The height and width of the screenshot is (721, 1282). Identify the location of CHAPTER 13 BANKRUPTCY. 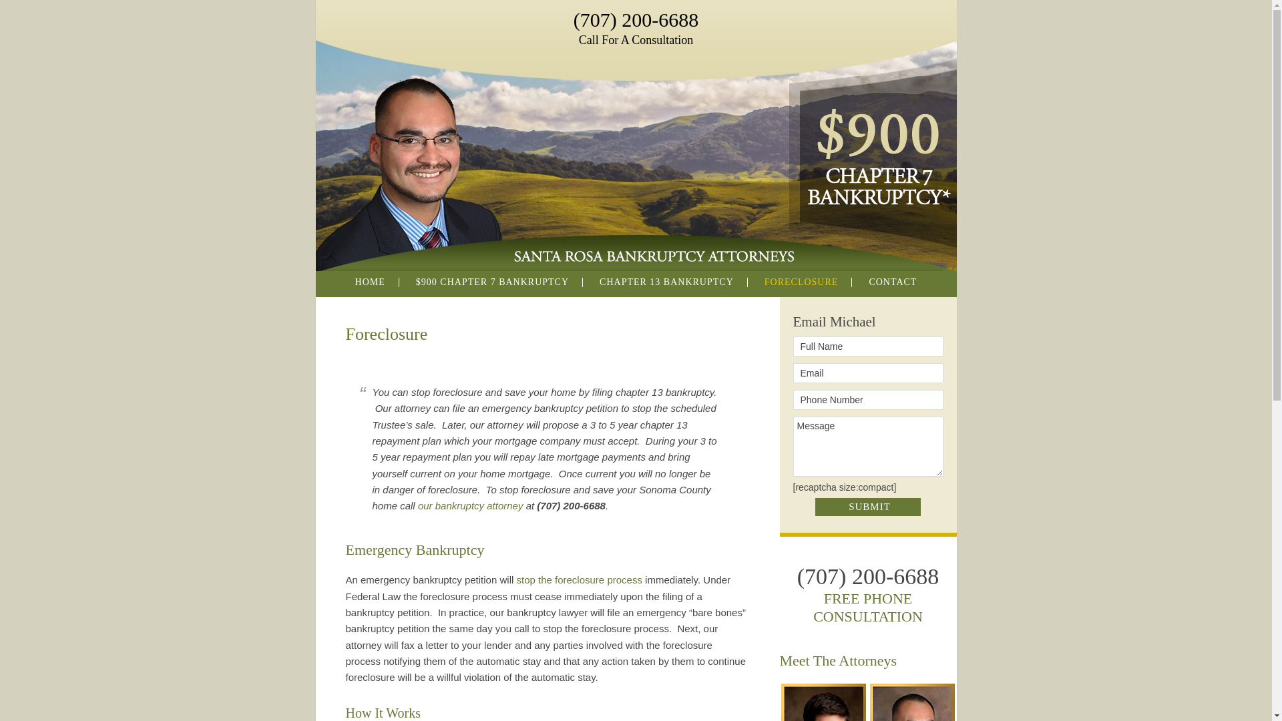
(666, 282).